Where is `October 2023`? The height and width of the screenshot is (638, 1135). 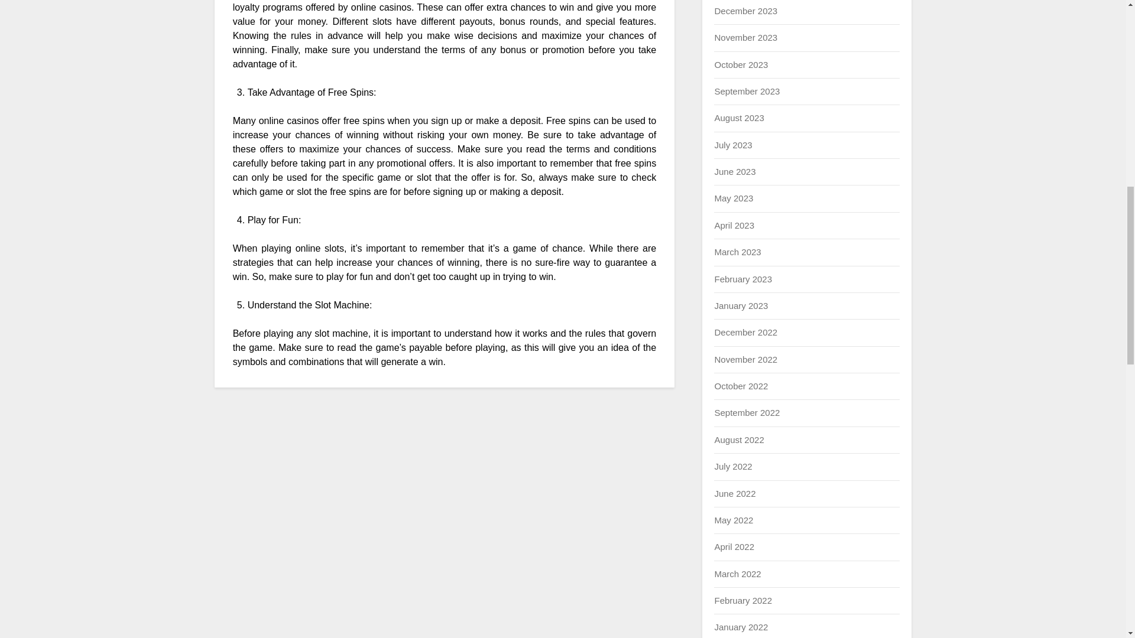
October 2023 is located at coordinates (741, 64).